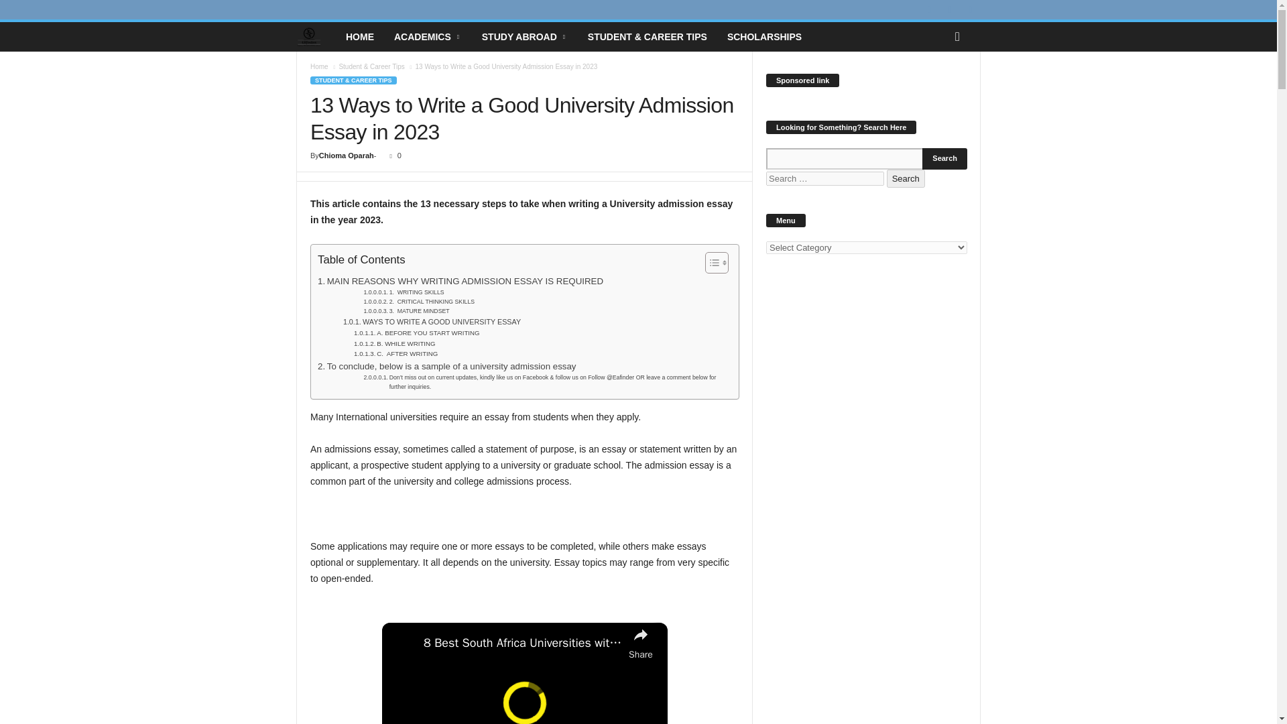 This screenshot has height=724, width=1287. Describe the element at coordinates (428, 36) in the screenshot. I see `ACADEMICS` at that location.